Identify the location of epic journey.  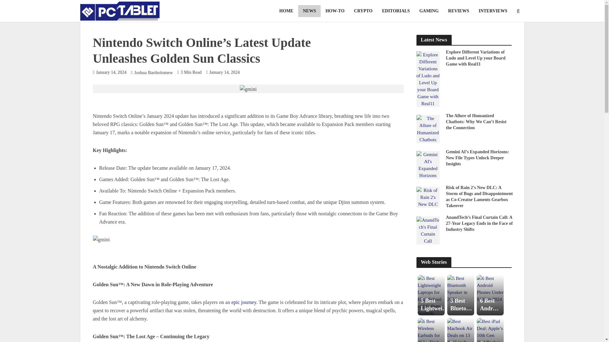
(244, 303).